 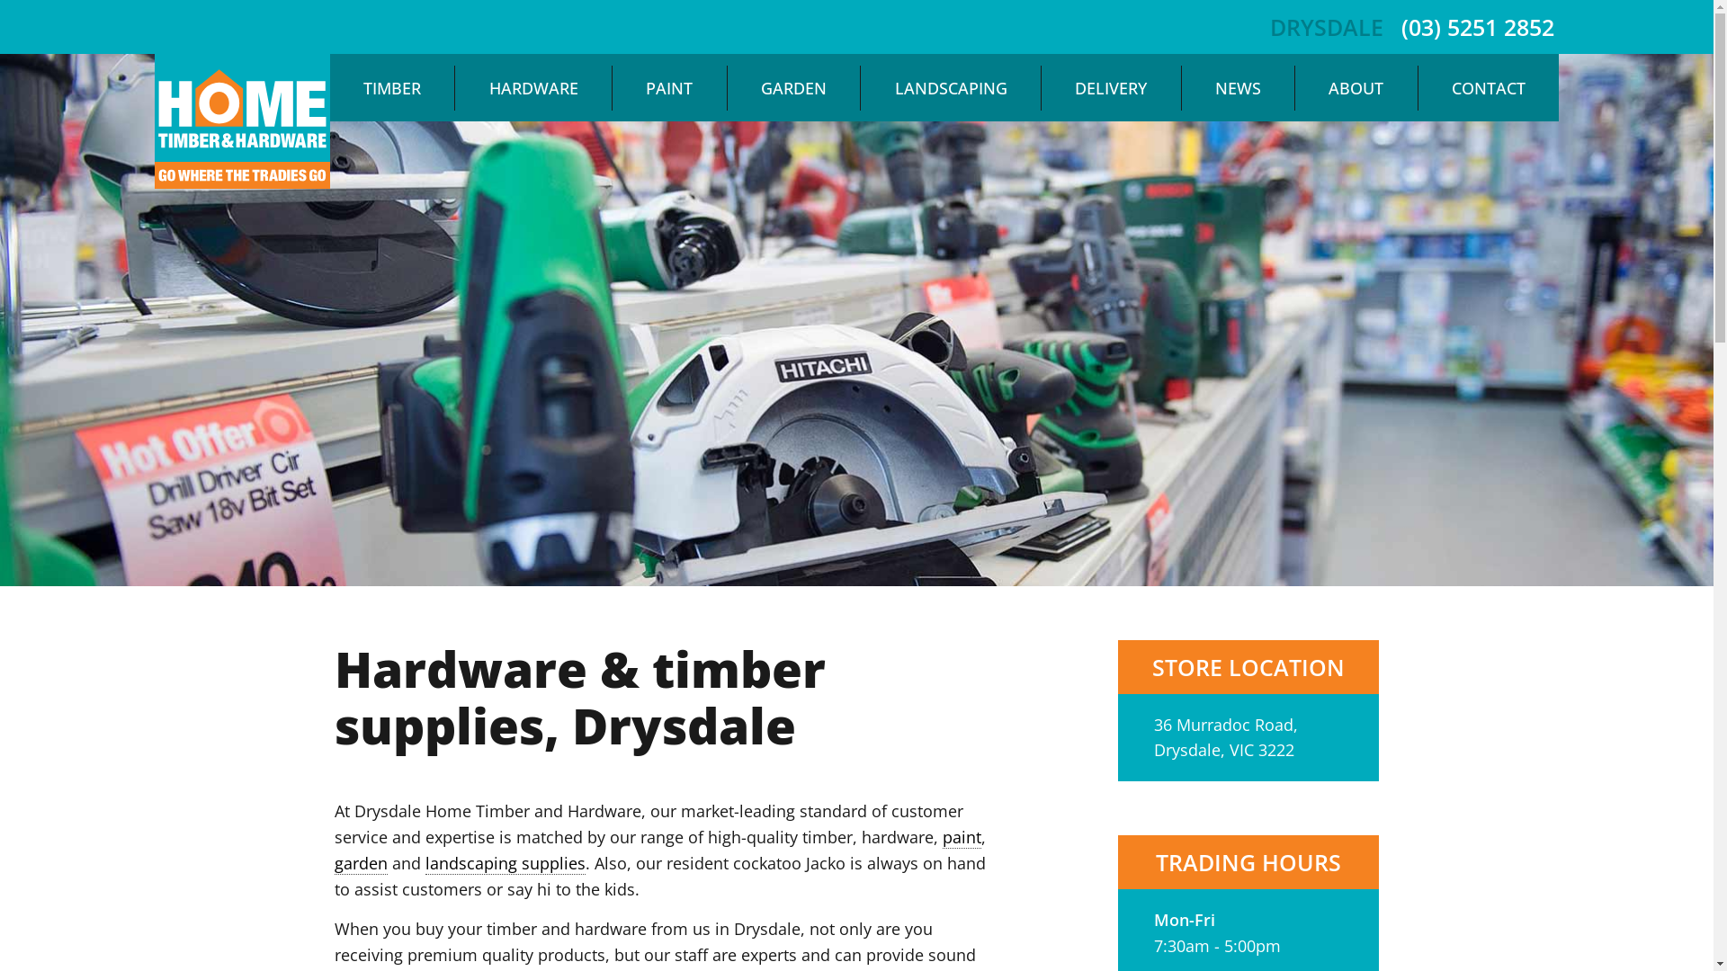 What do you see at coordinates (392, 87) in the screenshot?
I see `TIMBER` at bounding box center [392, 87].